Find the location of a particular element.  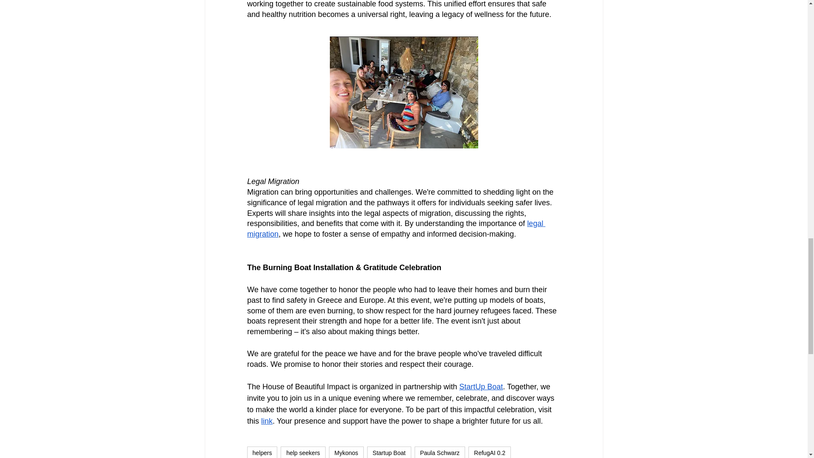

link is located at coordinates (267, 421).